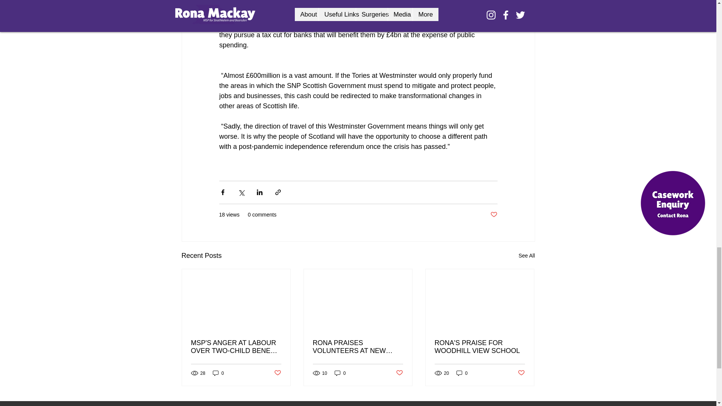  I want to click on 0, so click(462, 373).